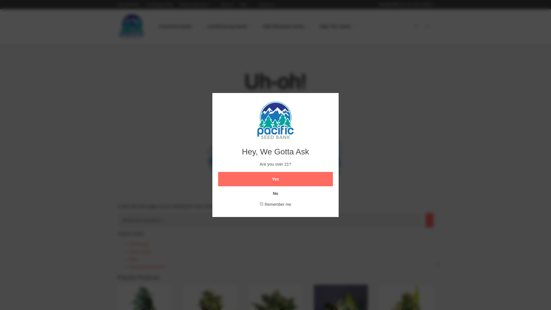  Describe the element at coordinates (266, 4) in the screenshot. I see `Contact Us` at that location.